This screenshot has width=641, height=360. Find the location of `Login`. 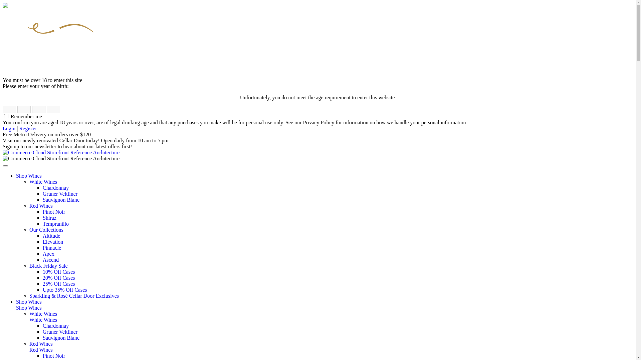

Login is located at coordinates (10, 129).